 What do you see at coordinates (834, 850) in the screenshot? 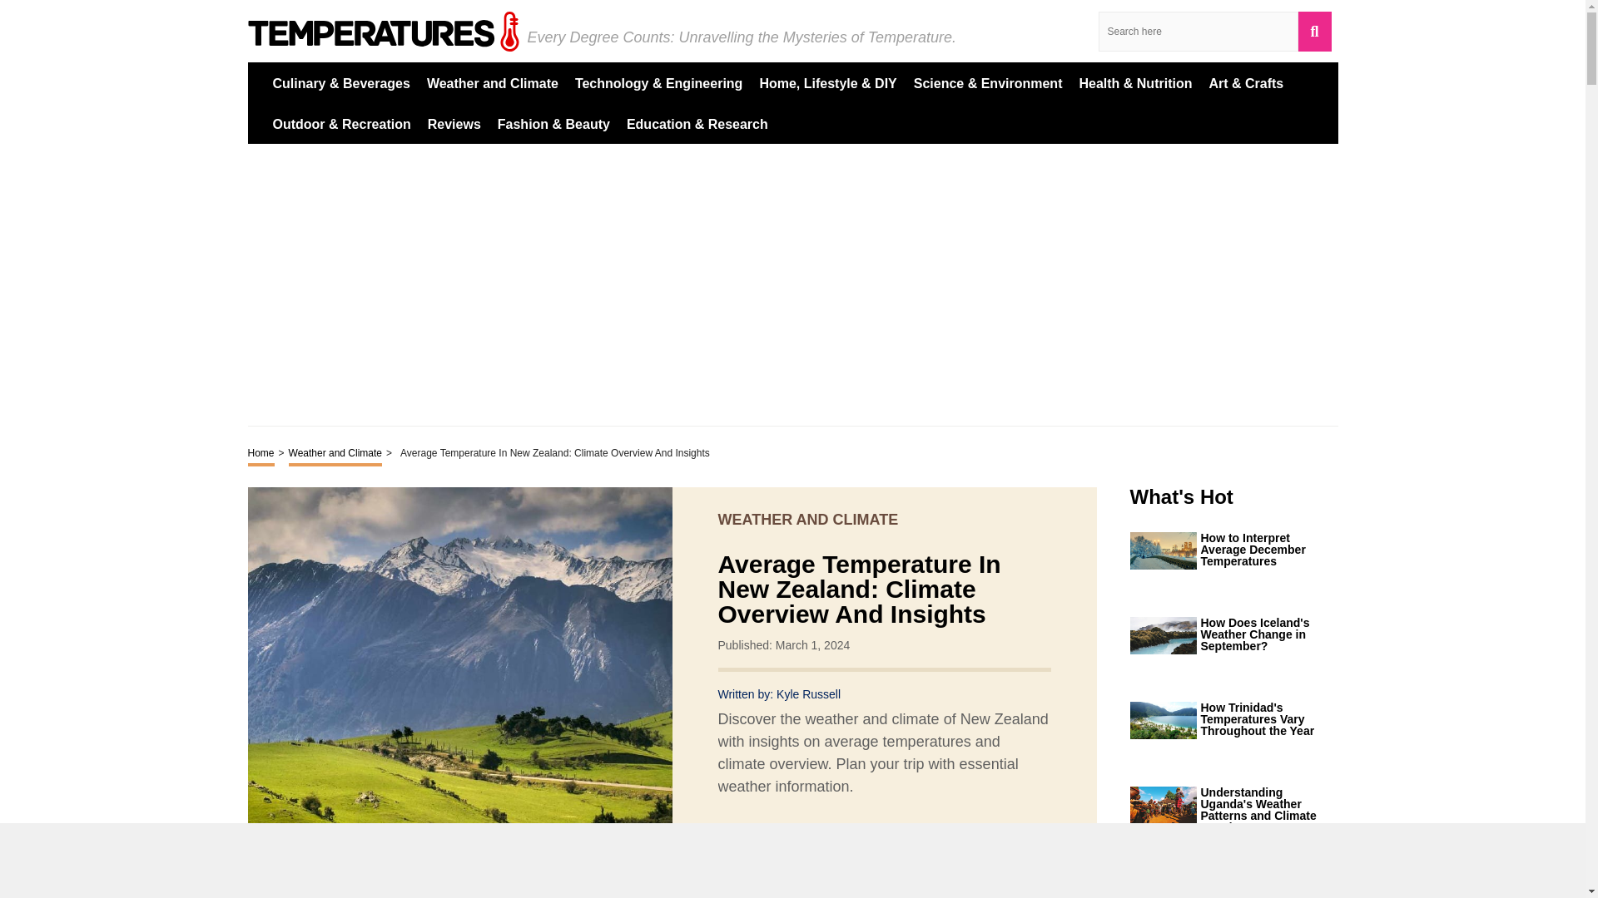
I see `Share on Pinterest` at bounding box center [834, 850].